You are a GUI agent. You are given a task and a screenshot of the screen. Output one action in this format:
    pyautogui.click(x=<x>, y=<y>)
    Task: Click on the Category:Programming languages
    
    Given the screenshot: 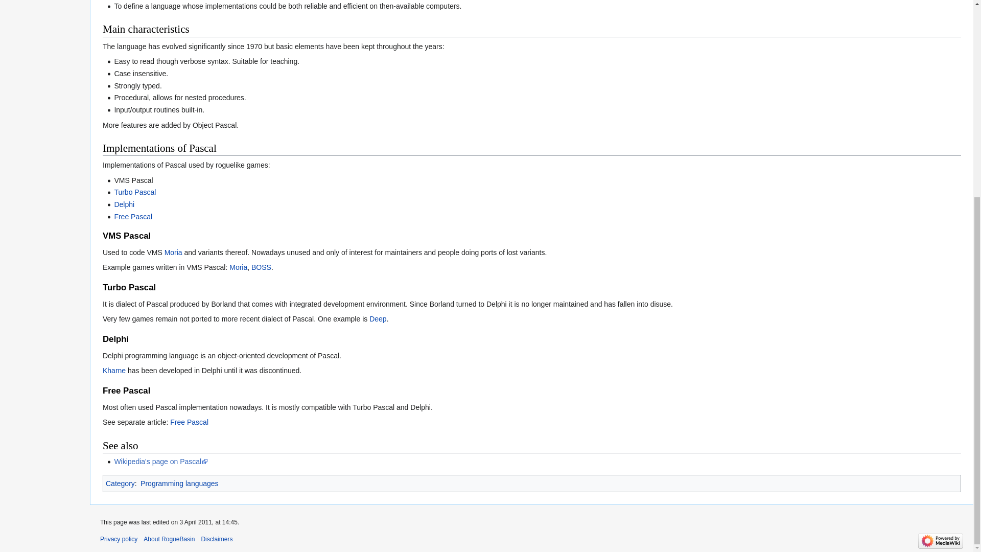 What is the action you would take?
    pyautogui.click(x=179, y=484)
    